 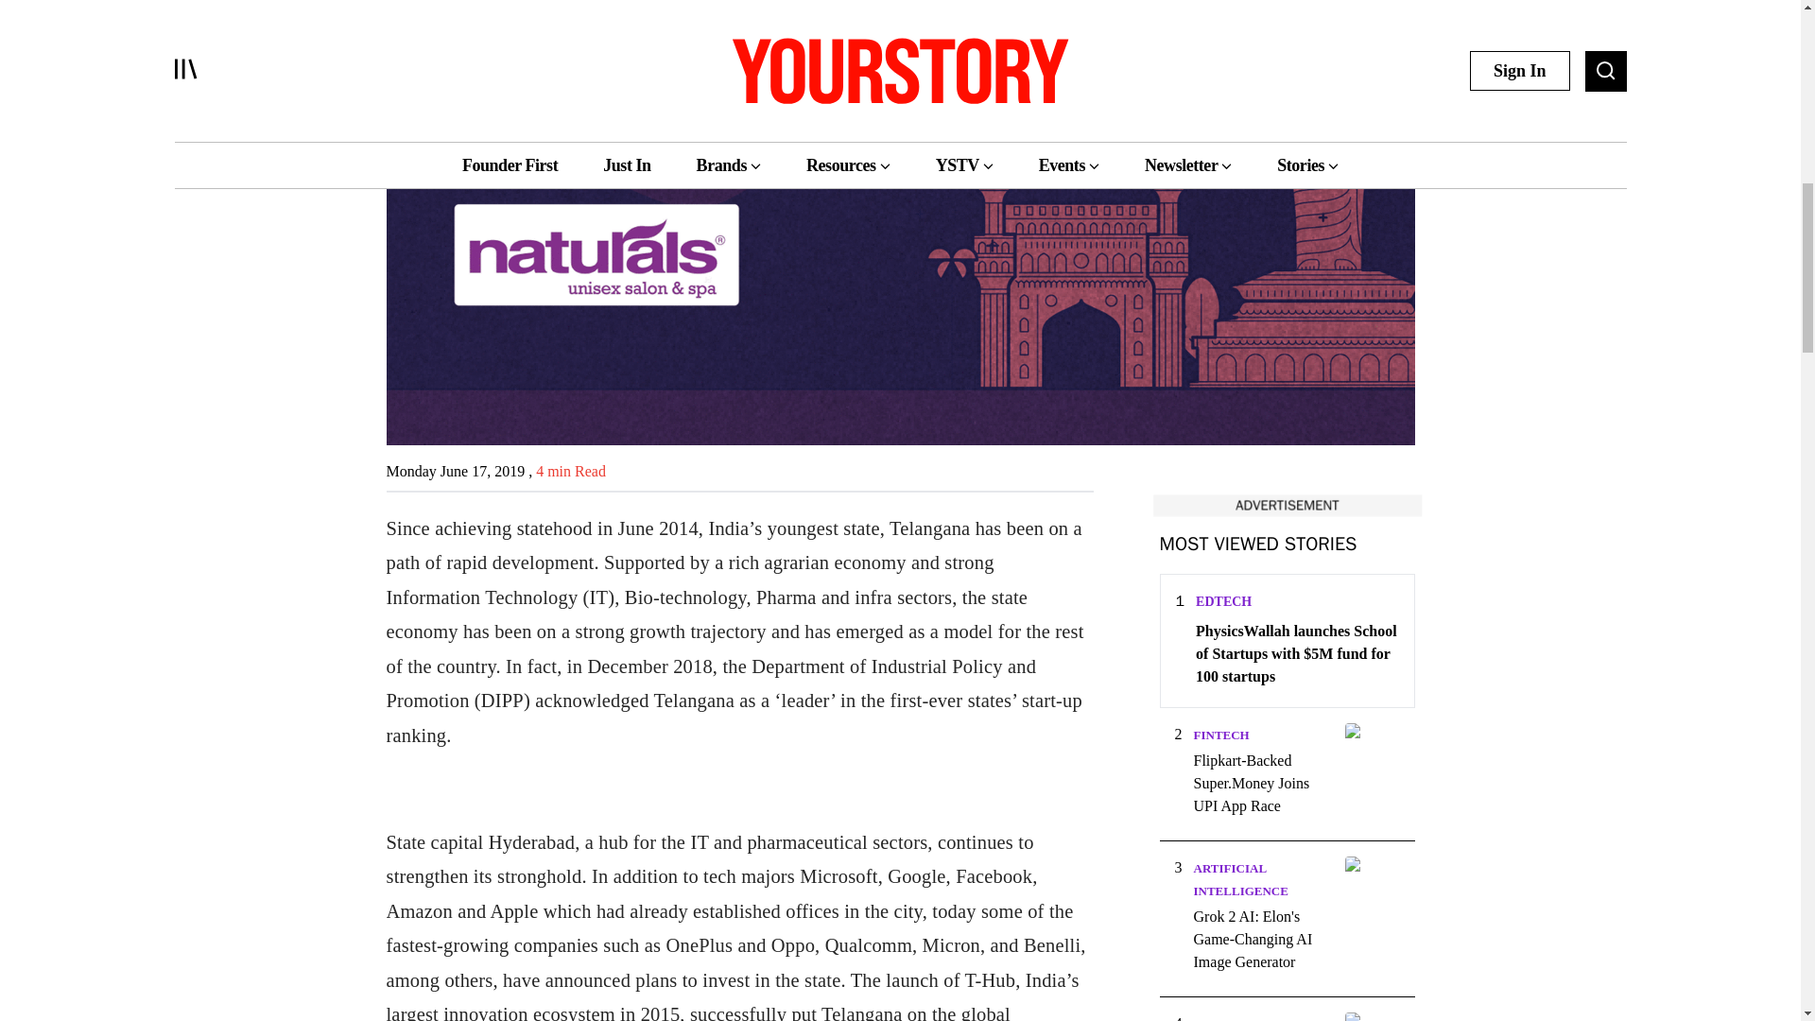 I want to click on ARTIFICIAL INTELLIGENCE, so click(x=1239, y=879).